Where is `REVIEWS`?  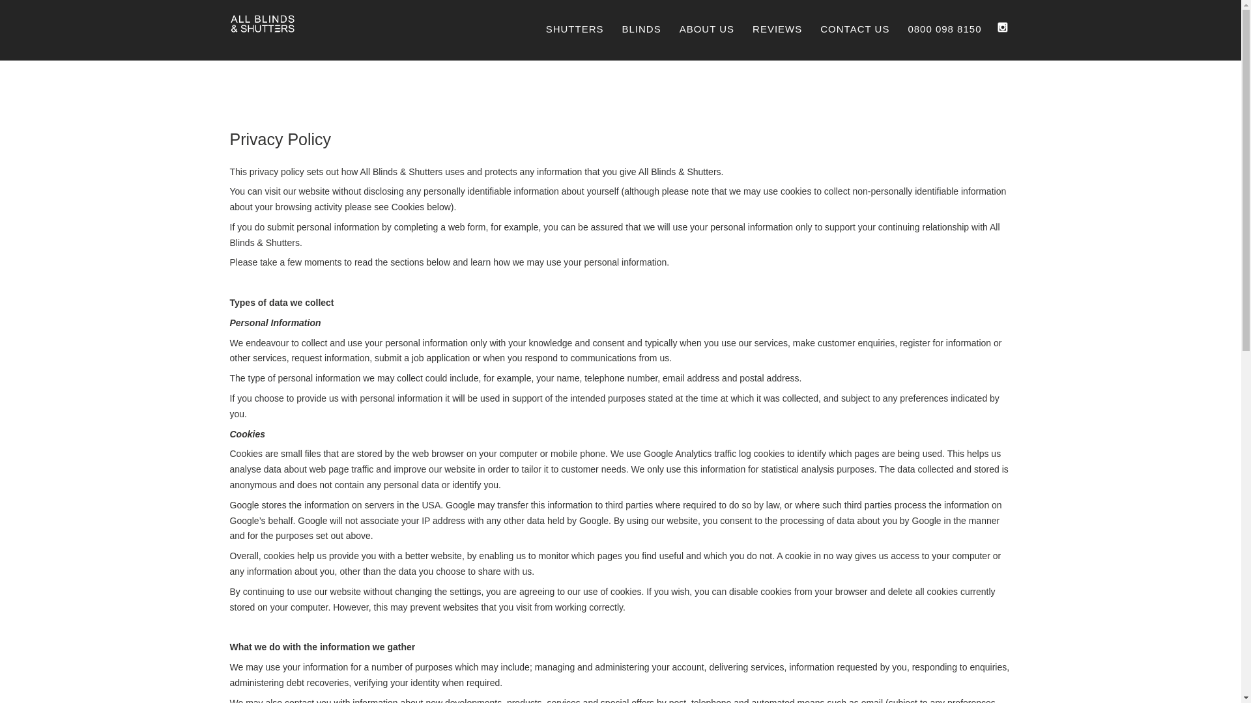
REVIEWS is located at coordinates (777, 29).